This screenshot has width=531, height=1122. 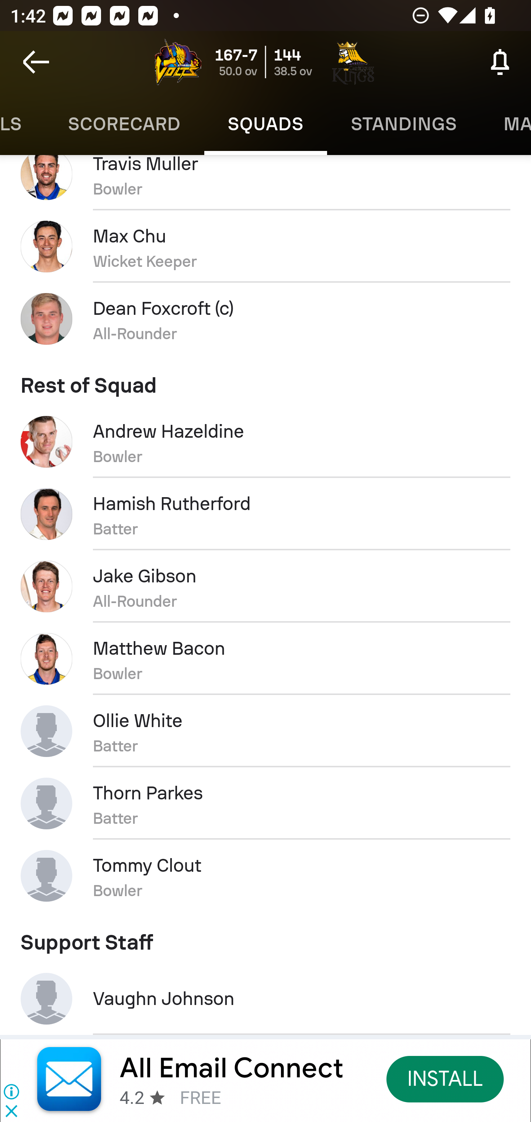 What do you see at coordinates (232, 1068) in the screenshot?
I see `All Email Connect` at bounding box center [232, 1068].